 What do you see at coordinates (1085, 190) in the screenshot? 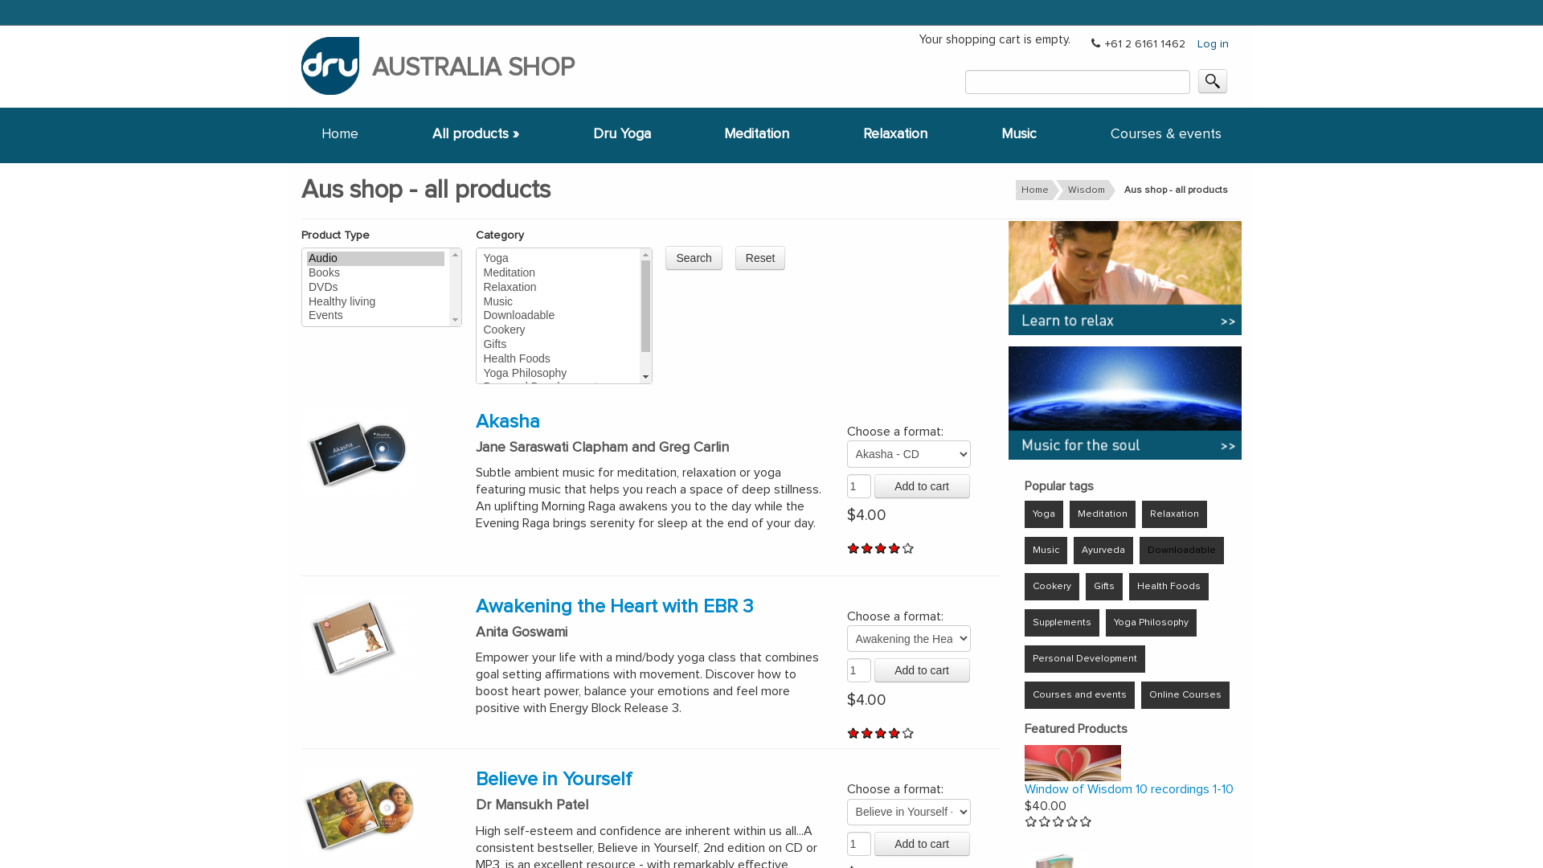
I see `Wisdom` at bounding box center [1085, 190].